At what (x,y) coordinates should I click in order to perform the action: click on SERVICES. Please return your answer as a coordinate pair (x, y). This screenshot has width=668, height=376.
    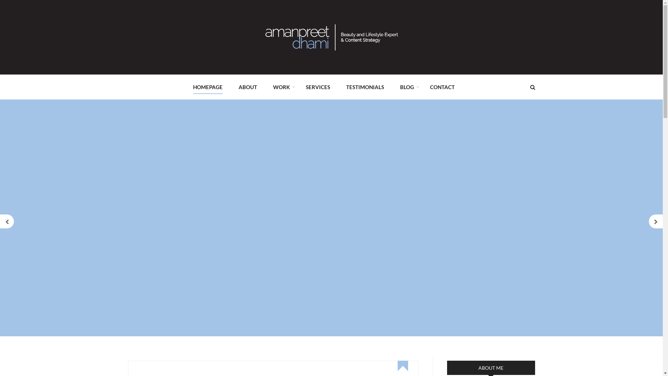
    Looking at the image, I should click on (318, 87).